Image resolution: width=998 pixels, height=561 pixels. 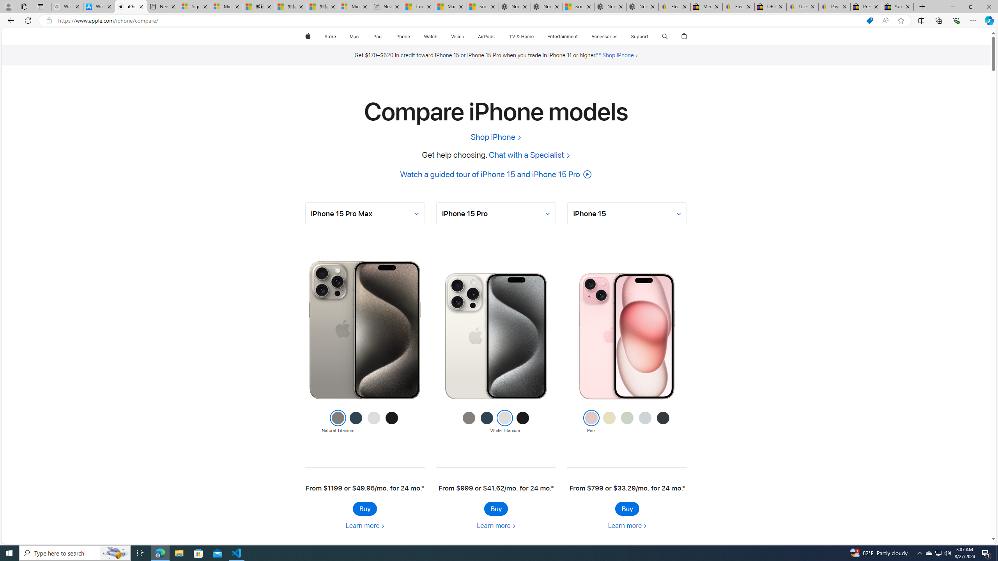 I want to click on Mac menu, so click(x=359, y=37).